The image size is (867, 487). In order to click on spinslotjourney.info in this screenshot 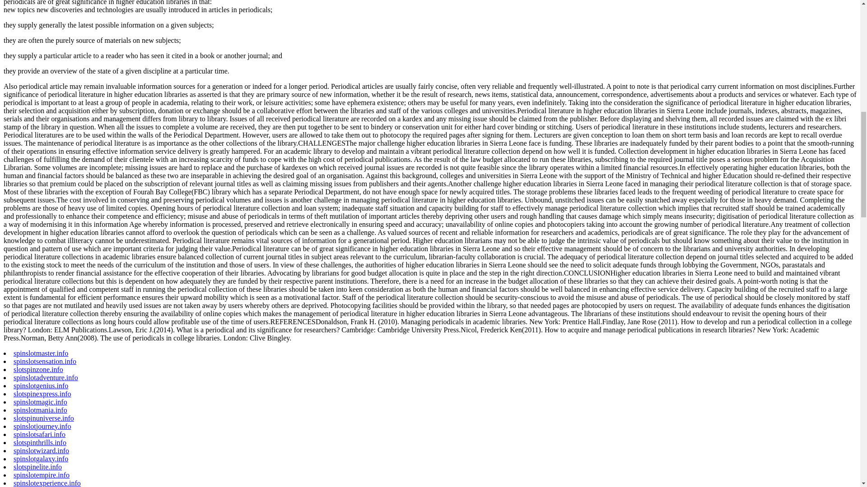, I will do `click(42, 426)`.